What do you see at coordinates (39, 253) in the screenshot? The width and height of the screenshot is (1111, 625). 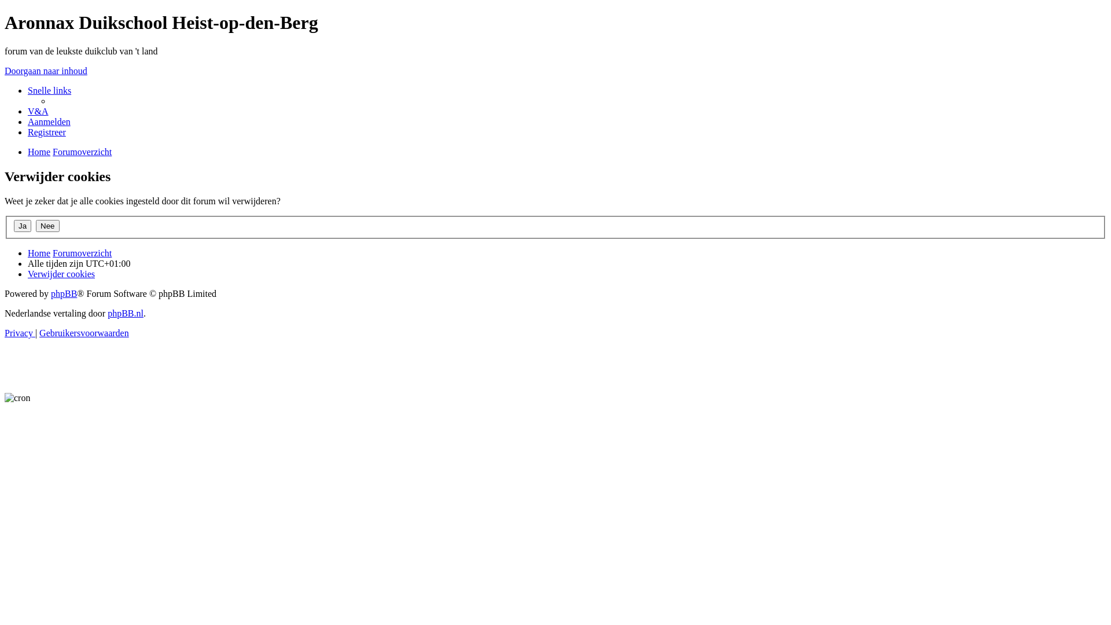 I see `Home` at bounding box center [39, 253].